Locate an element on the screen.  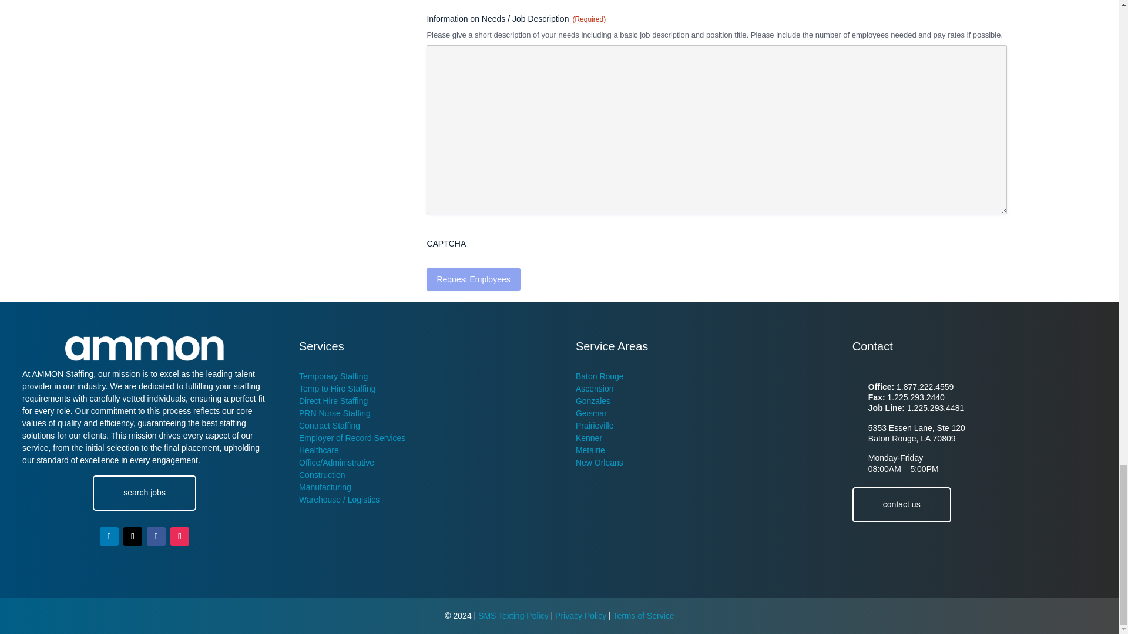
New Orleans is located at coordinates (599, 462).